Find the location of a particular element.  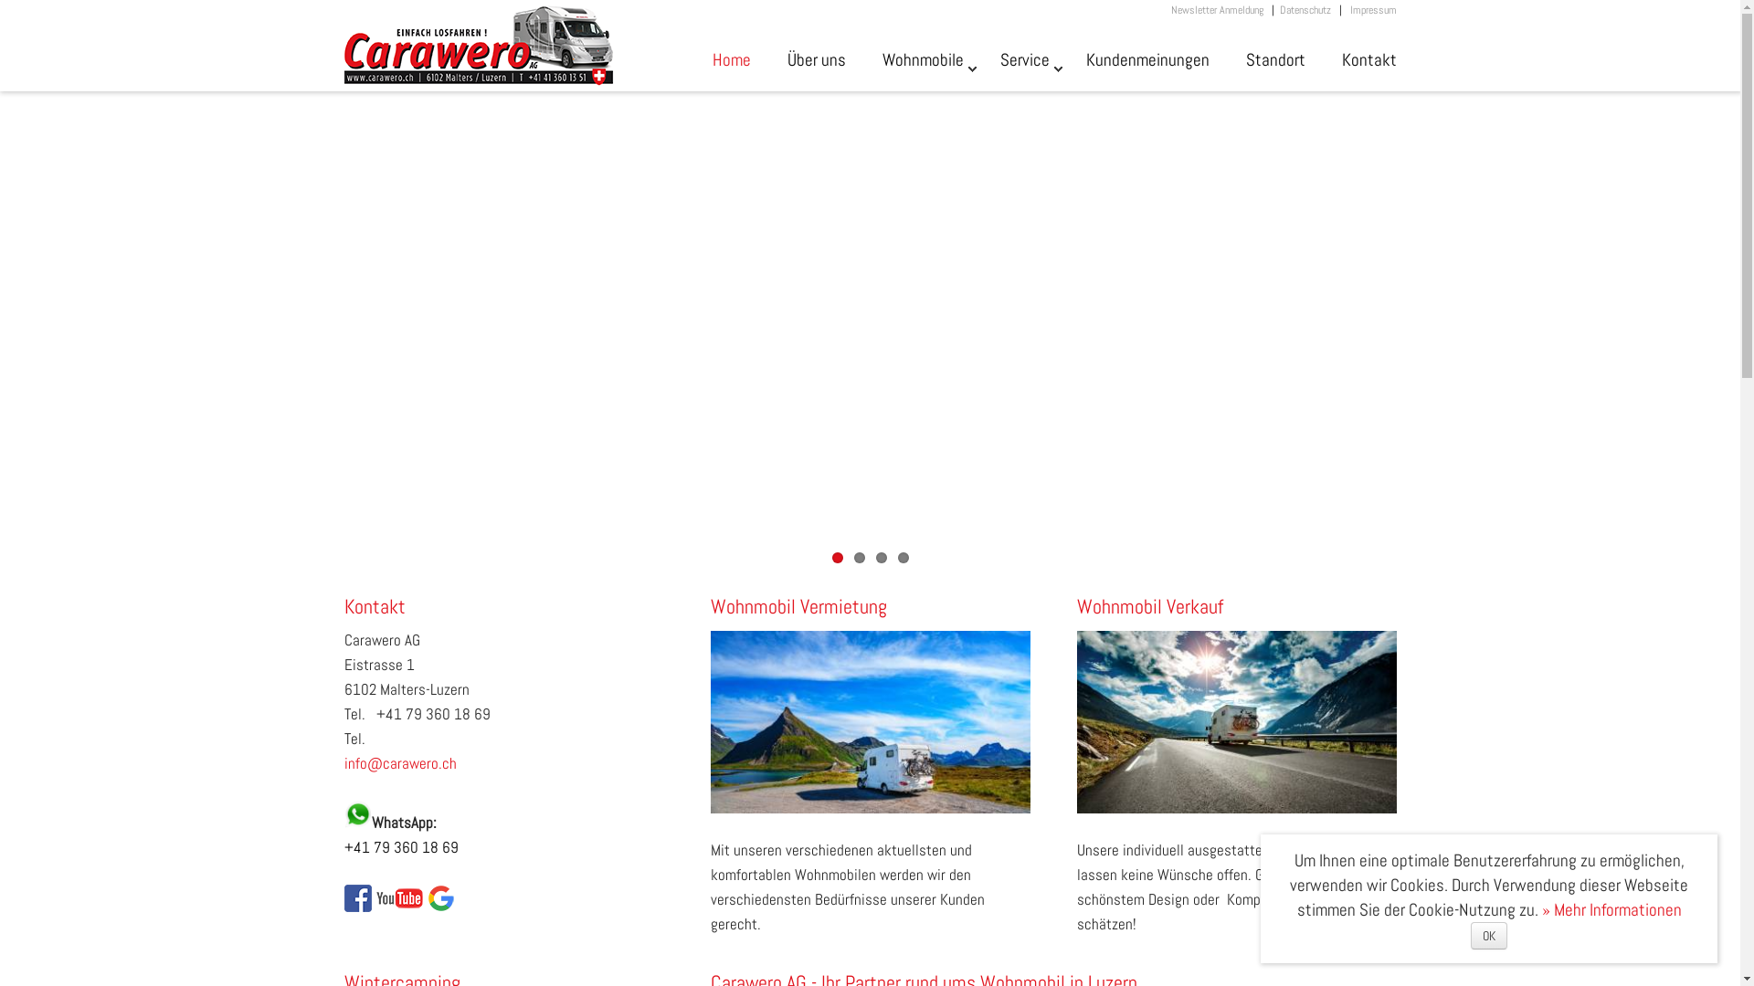

Service is located at coordinates (1024, 69).